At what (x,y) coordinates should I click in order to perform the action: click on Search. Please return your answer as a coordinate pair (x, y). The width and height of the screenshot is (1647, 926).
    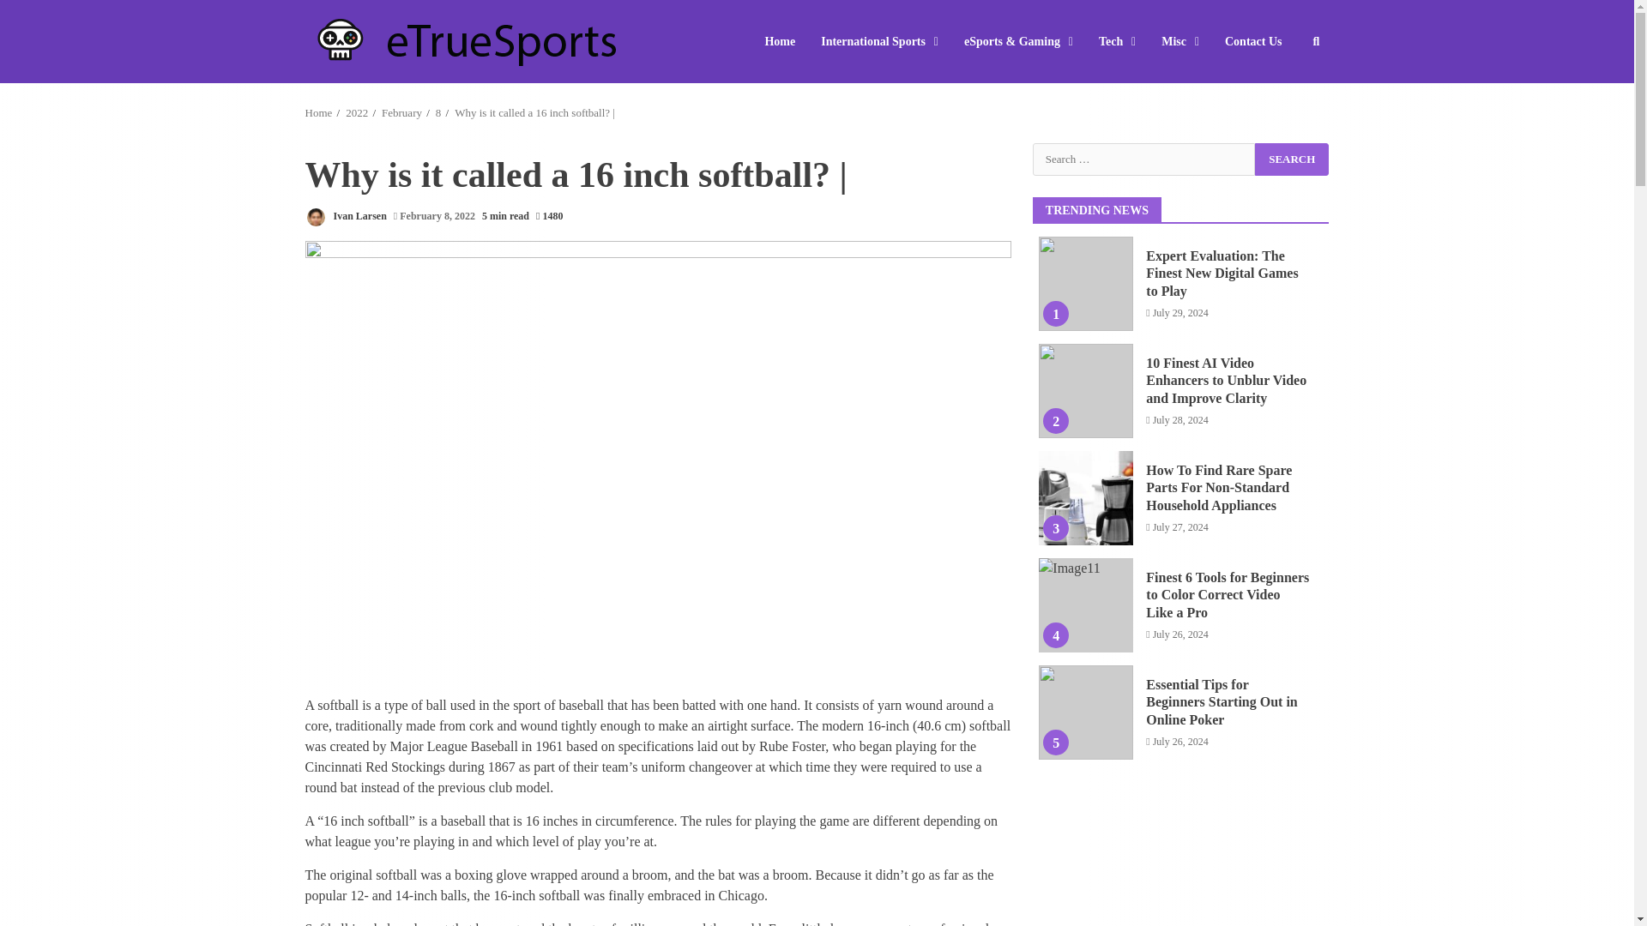
    Looking at the image, I should click on (1292, 159).